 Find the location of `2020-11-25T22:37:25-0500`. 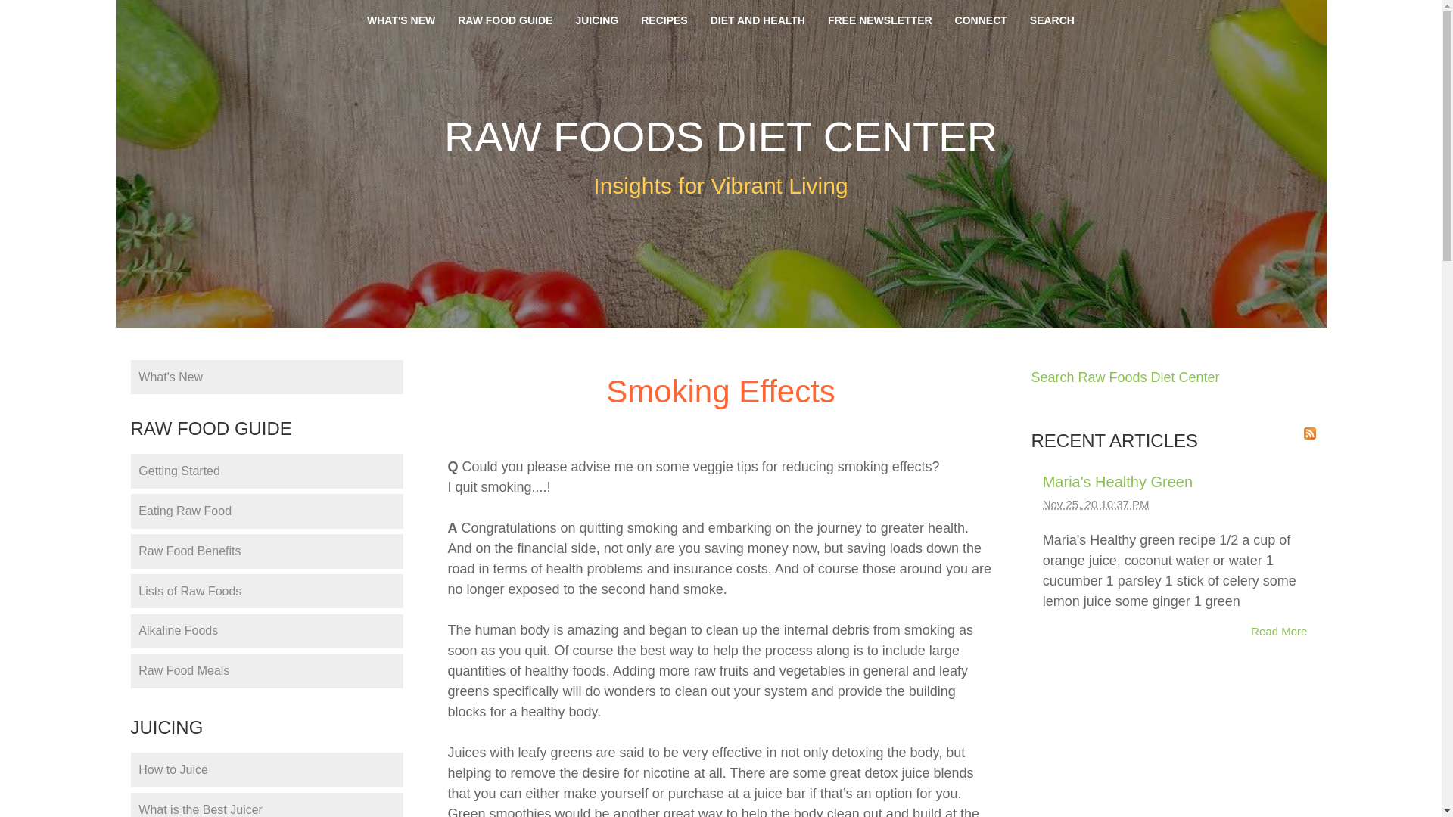

2020-11-25T22:37:25-0500 is located at coordinates (1096, 504).